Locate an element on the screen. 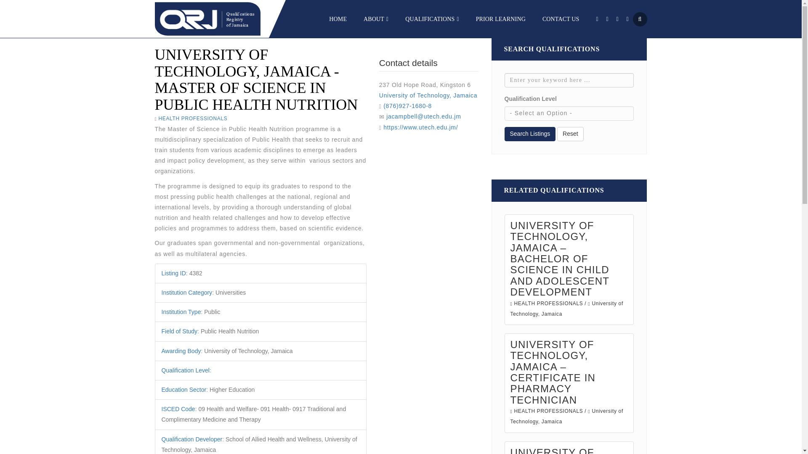 The width and height of the screenshot is (808, 454). QUALIFICATIONS is located at coordinates (432, 18).